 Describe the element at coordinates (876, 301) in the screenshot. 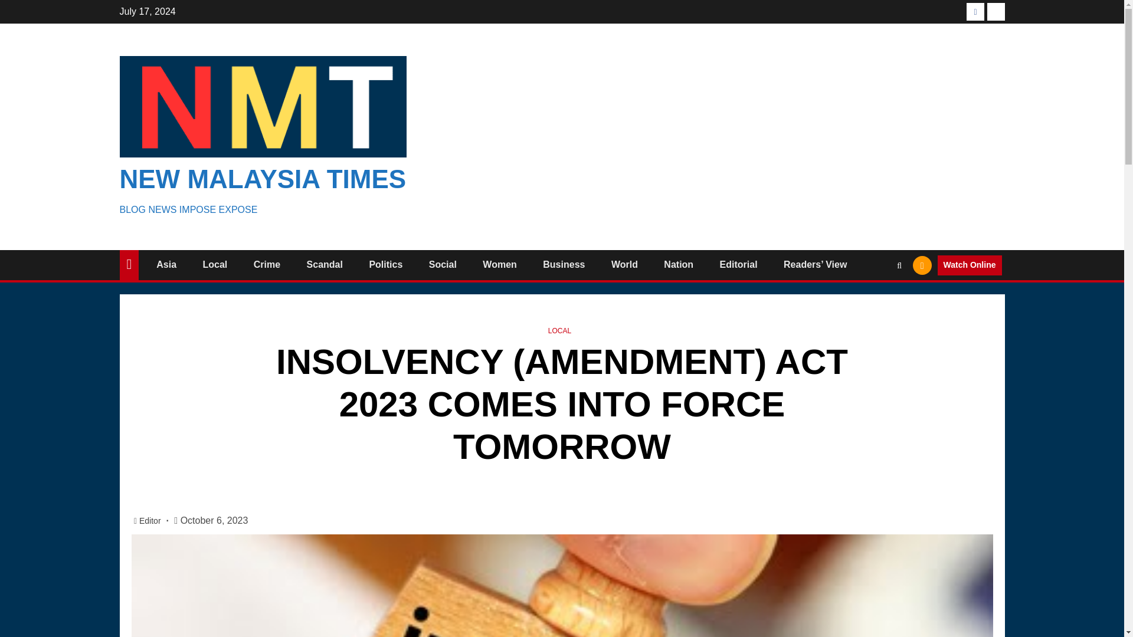

I see `Search` at that location.